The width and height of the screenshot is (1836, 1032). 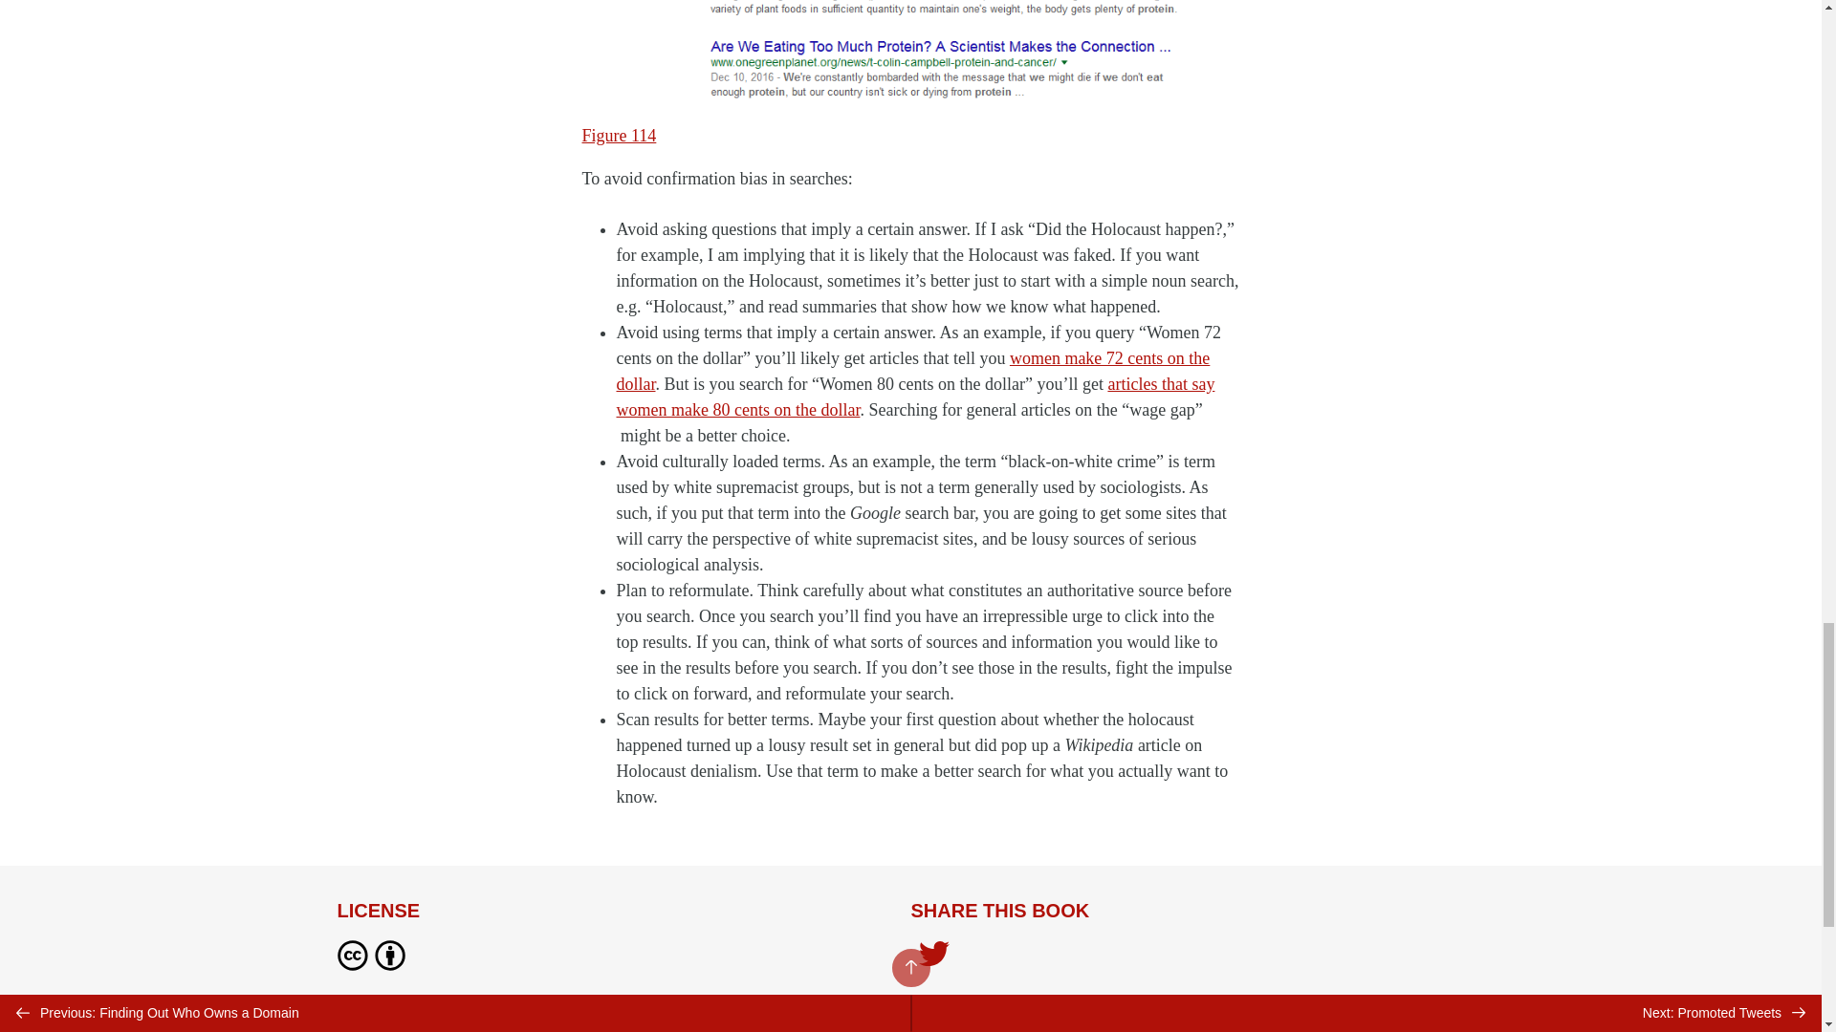 I want to click on Web Literacy for Student Fact-Checkers, so click(x=490, y=1022).